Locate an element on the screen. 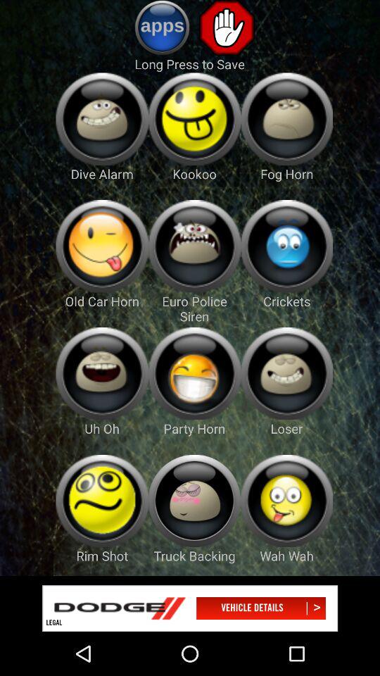 The image size is (380, 676). select an option is located at coordinates (287, 118).